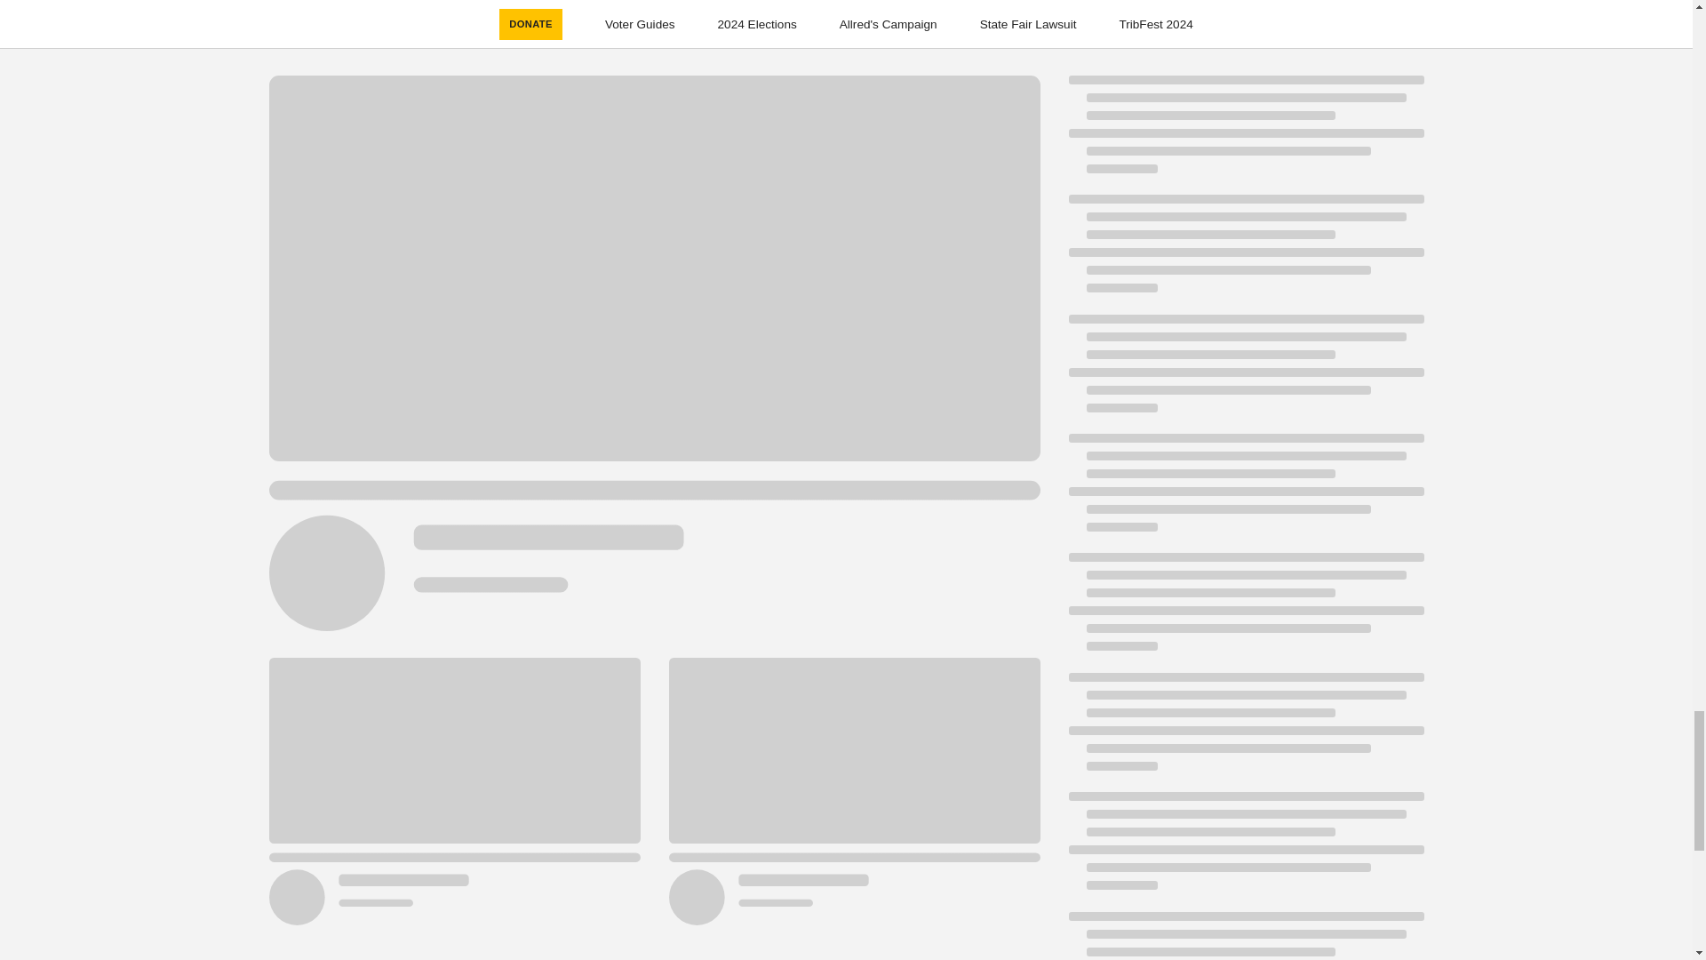 The width and height of the screenshot is (1706, 960). What do you see at coordinates (1245, 252) in the screenshot?
I see `Loading indicator` at bounding box center [1245, 252].